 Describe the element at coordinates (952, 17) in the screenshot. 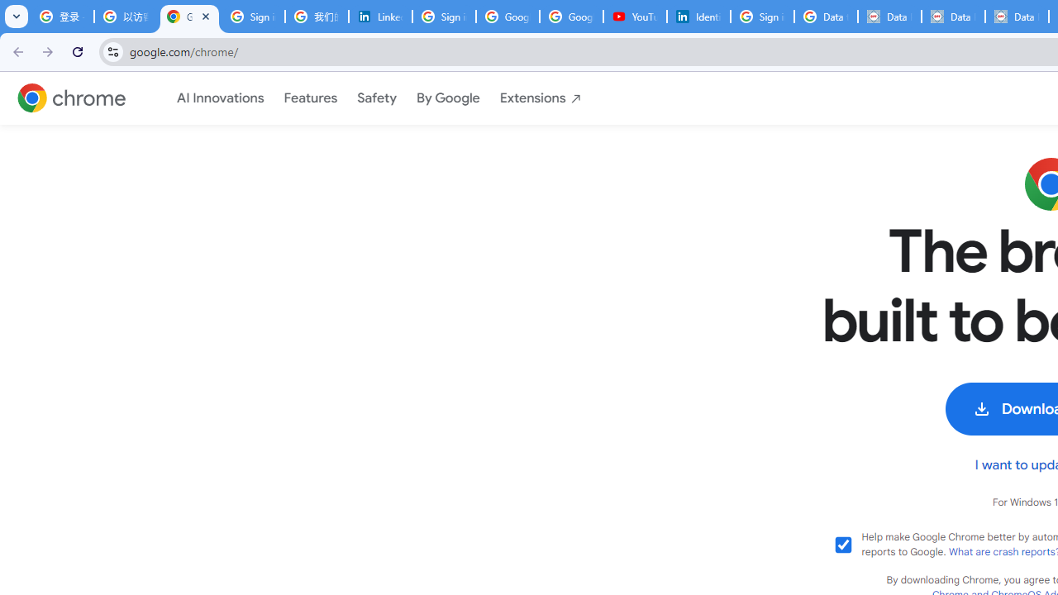

I see `Data Privacy Framework` at that location.